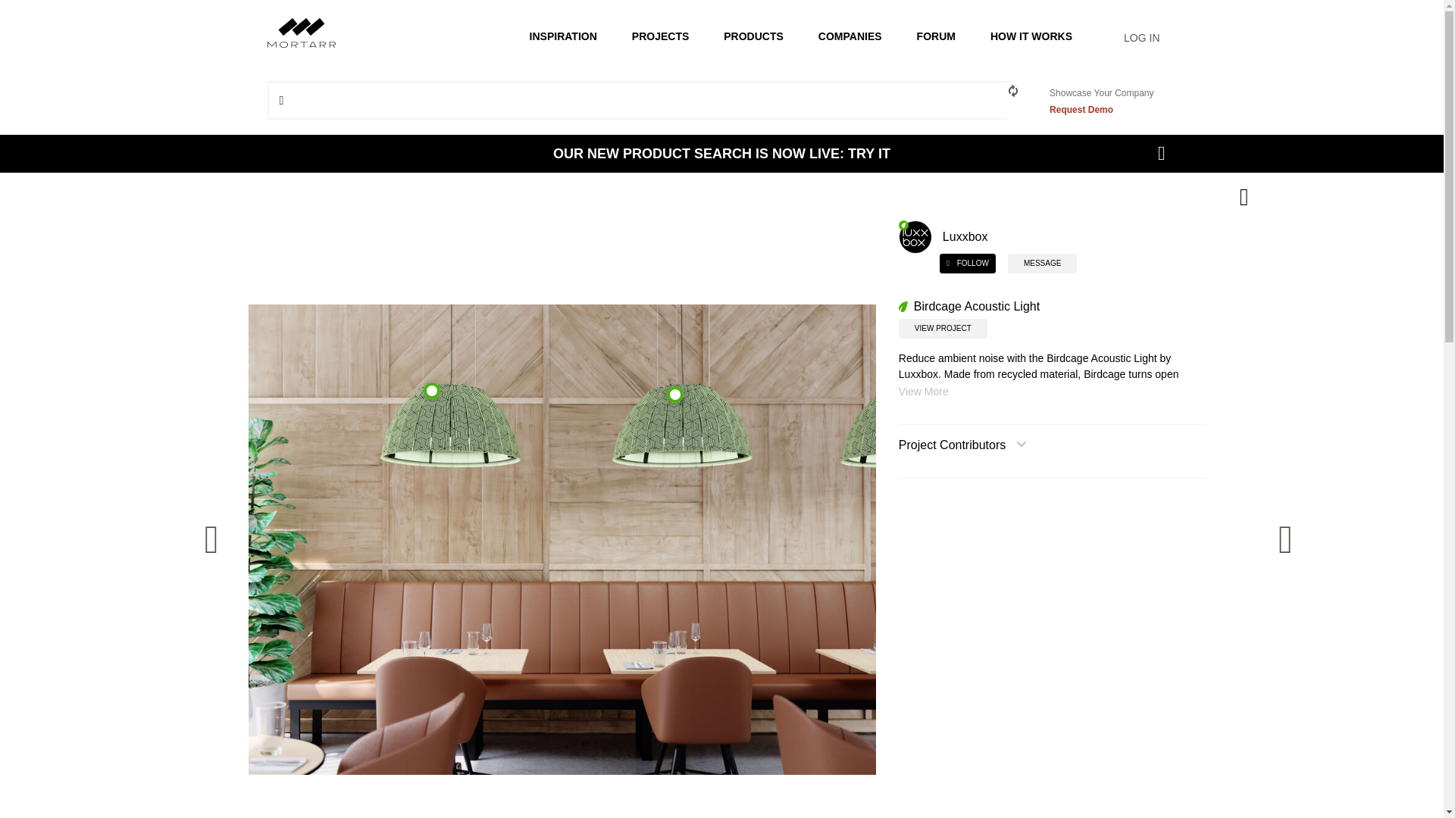 Image resolution: width=1455 pixels, height=818 pixels. Describe the element at coordinates (936, 37) in the screenshot. I see `FORUM` at that location.